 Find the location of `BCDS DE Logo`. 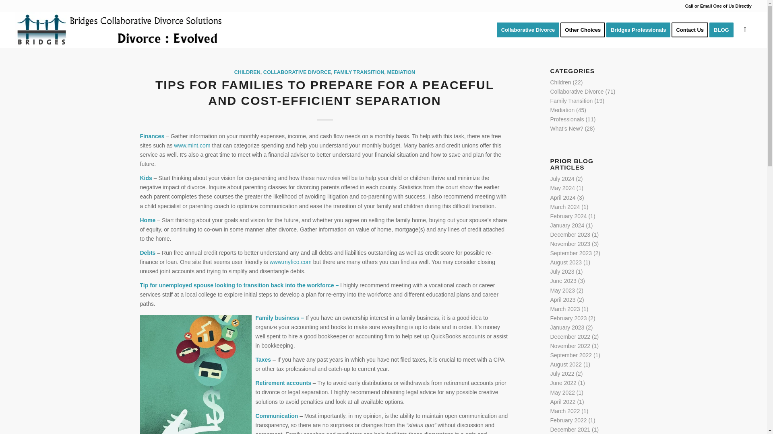

BCDS DE Logo is located at coordinates (119, 30).